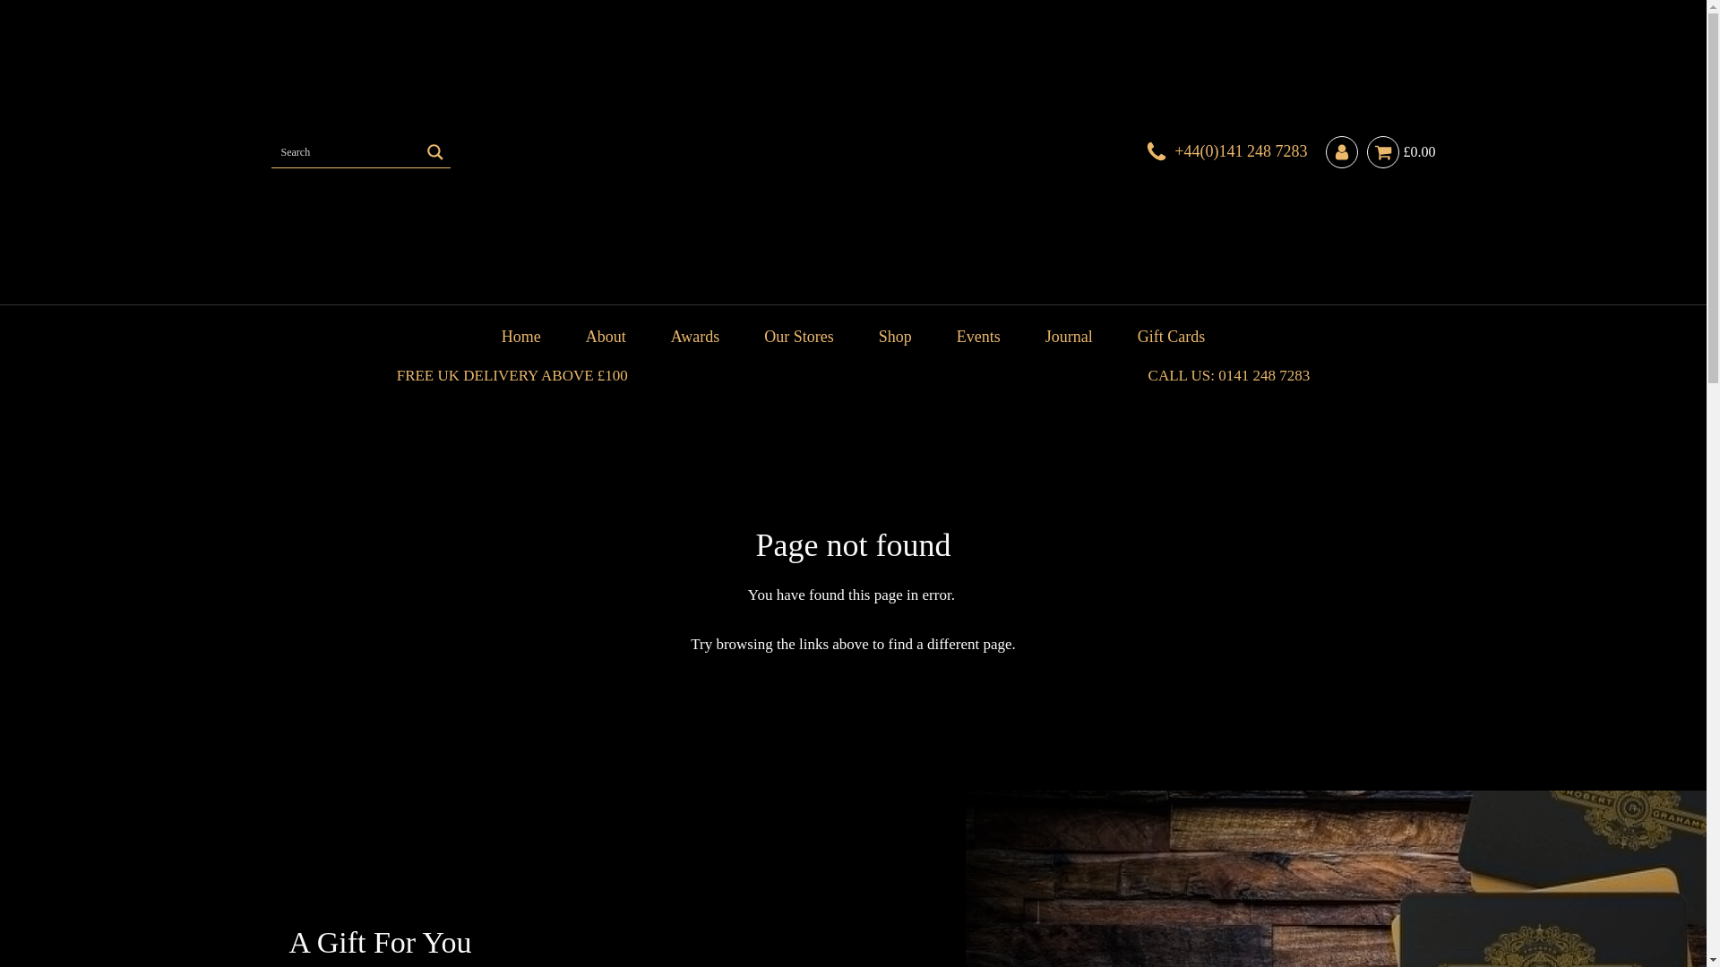 This screenshot has height=967, width=1720. I want to click on Journal, so click(1069, 337).